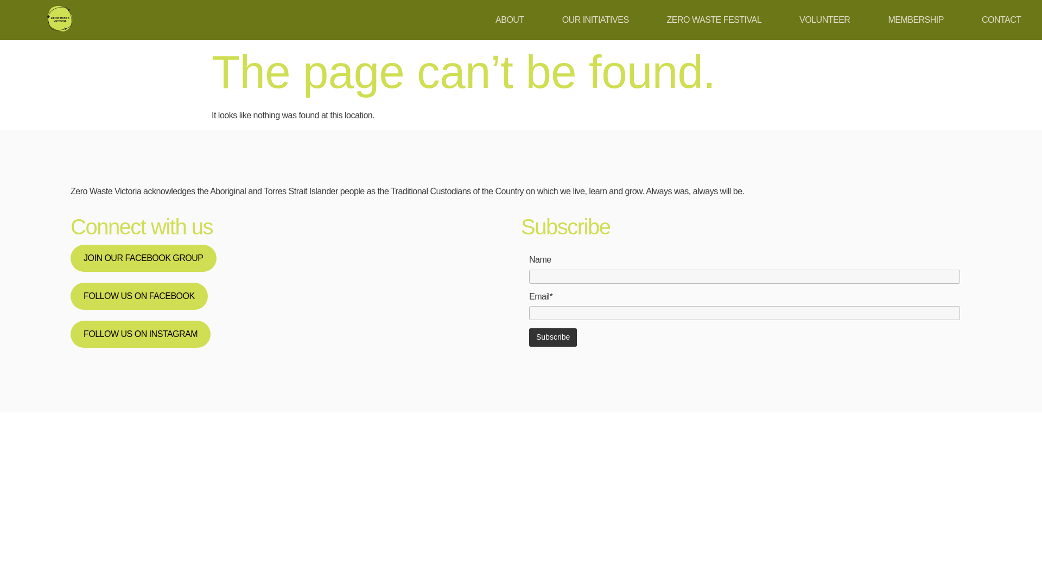 This screenshot has width=1042, height=586. I want to click on JOIN OUR FACEBOOK GROUP, so click(143, 258).